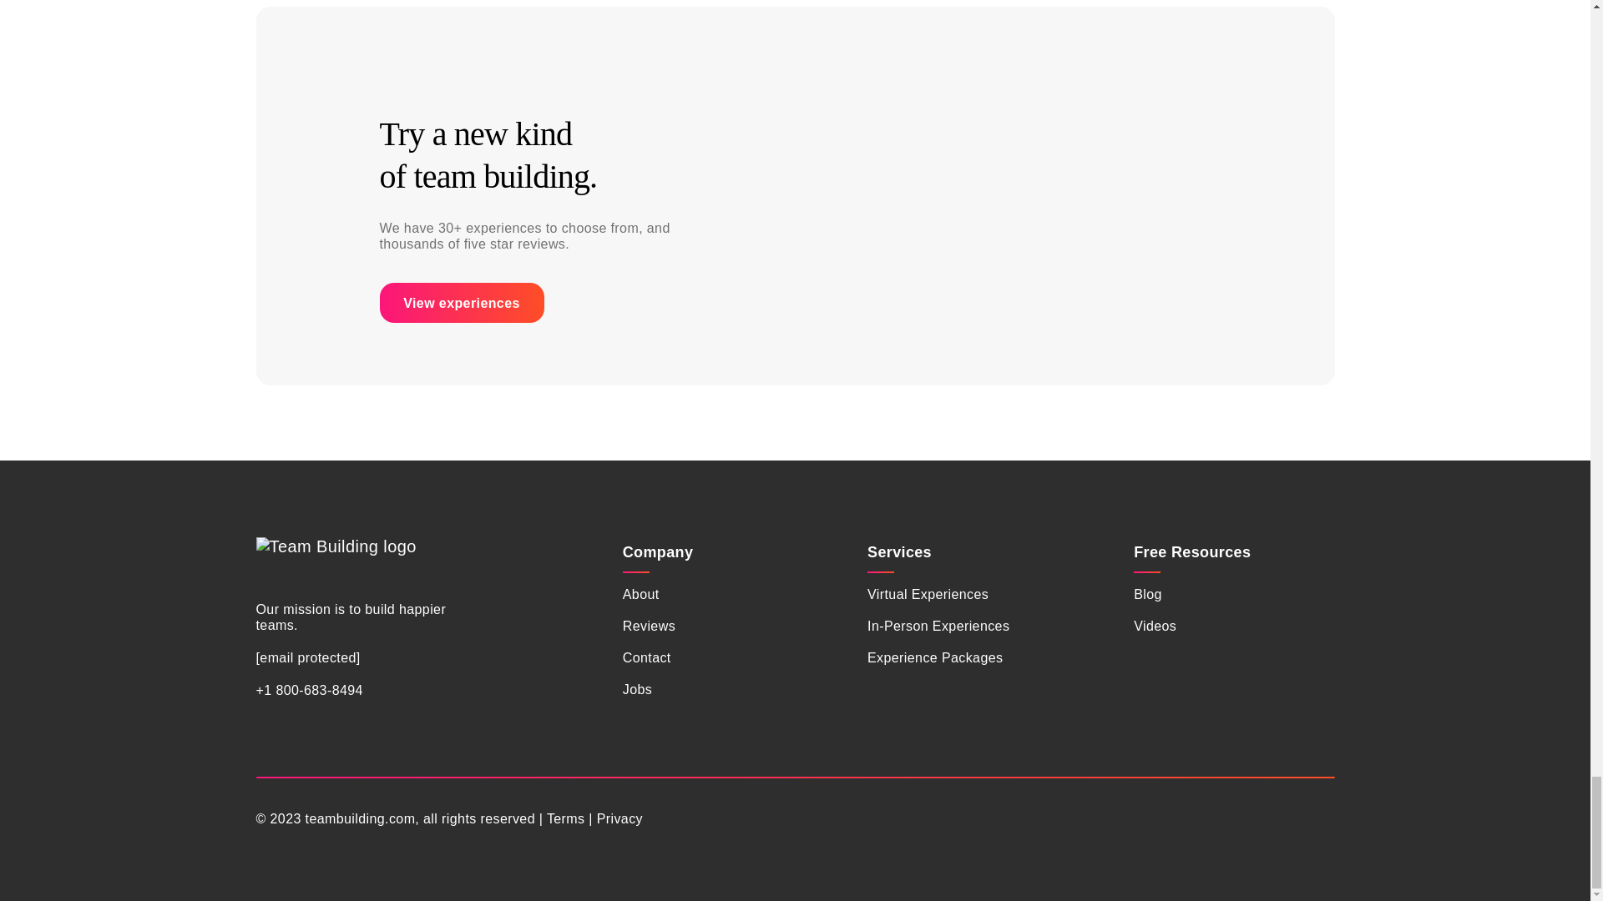 Image resolution: width=1603 pixels, height=901 pixels. I want to click on About, so click(641, 594).